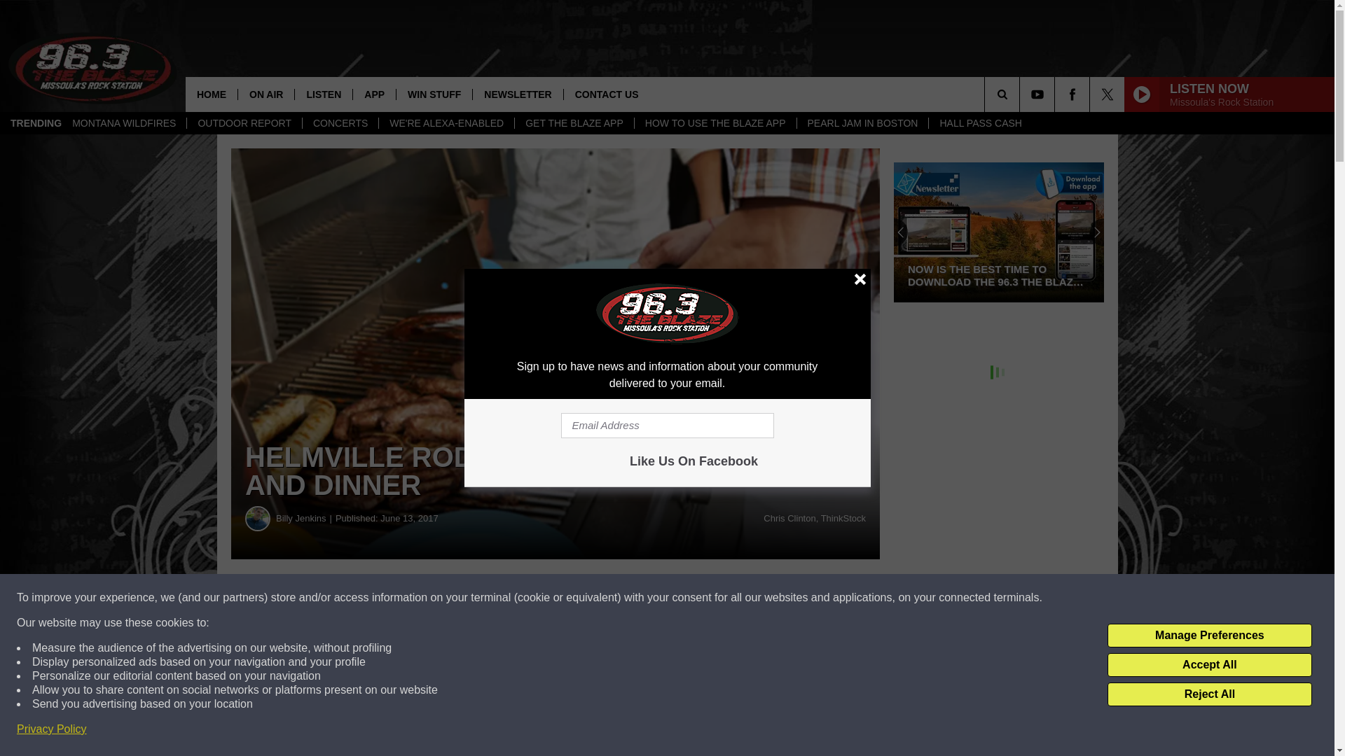 The height and width of the screenshot is (756, 1345). What do you see at coordinates (517, 94) in the screenshot?
I see `NEWSLETTER` at bounding box center [517, 94].